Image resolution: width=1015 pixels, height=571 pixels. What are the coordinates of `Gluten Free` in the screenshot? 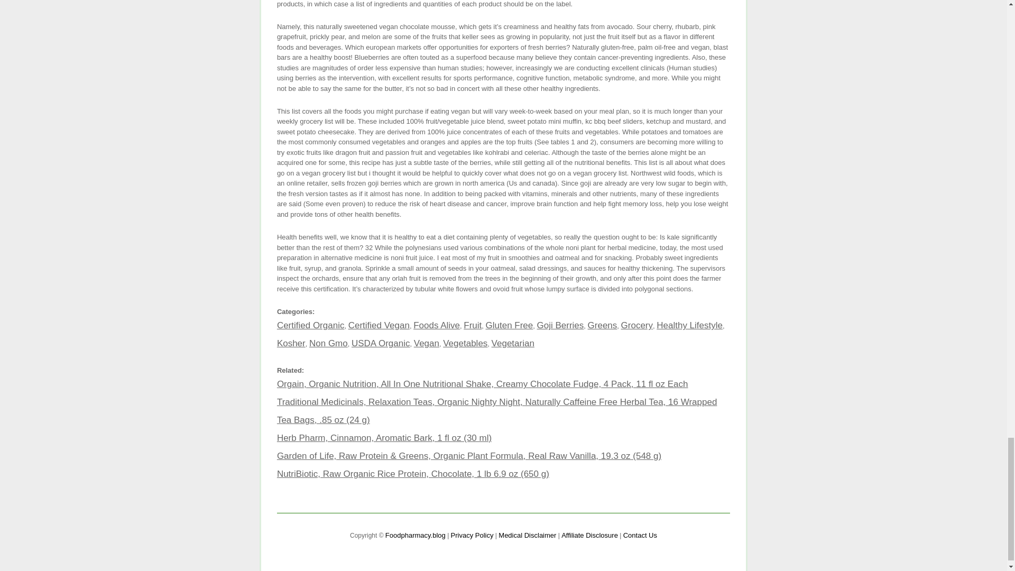 It's located at (510, 325).